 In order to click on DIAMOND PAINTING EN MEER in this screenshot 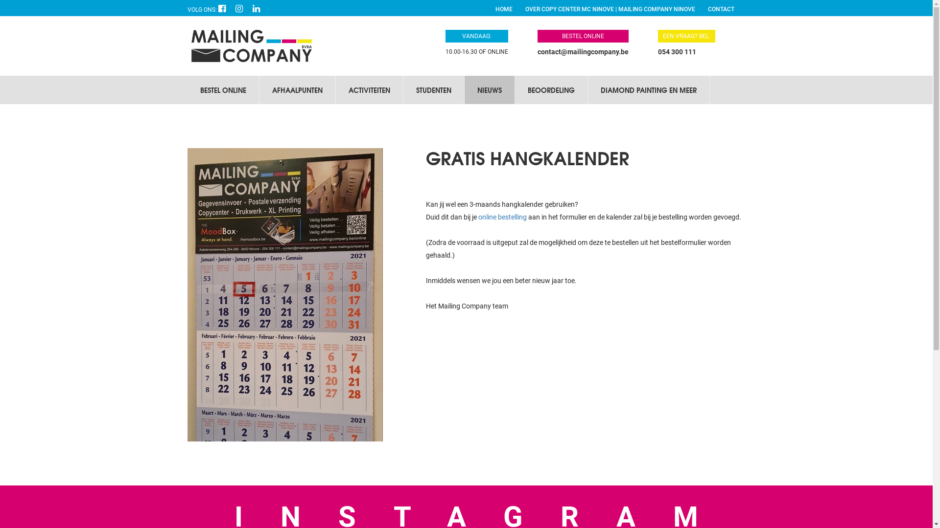, I will do `click(648, 90)`.